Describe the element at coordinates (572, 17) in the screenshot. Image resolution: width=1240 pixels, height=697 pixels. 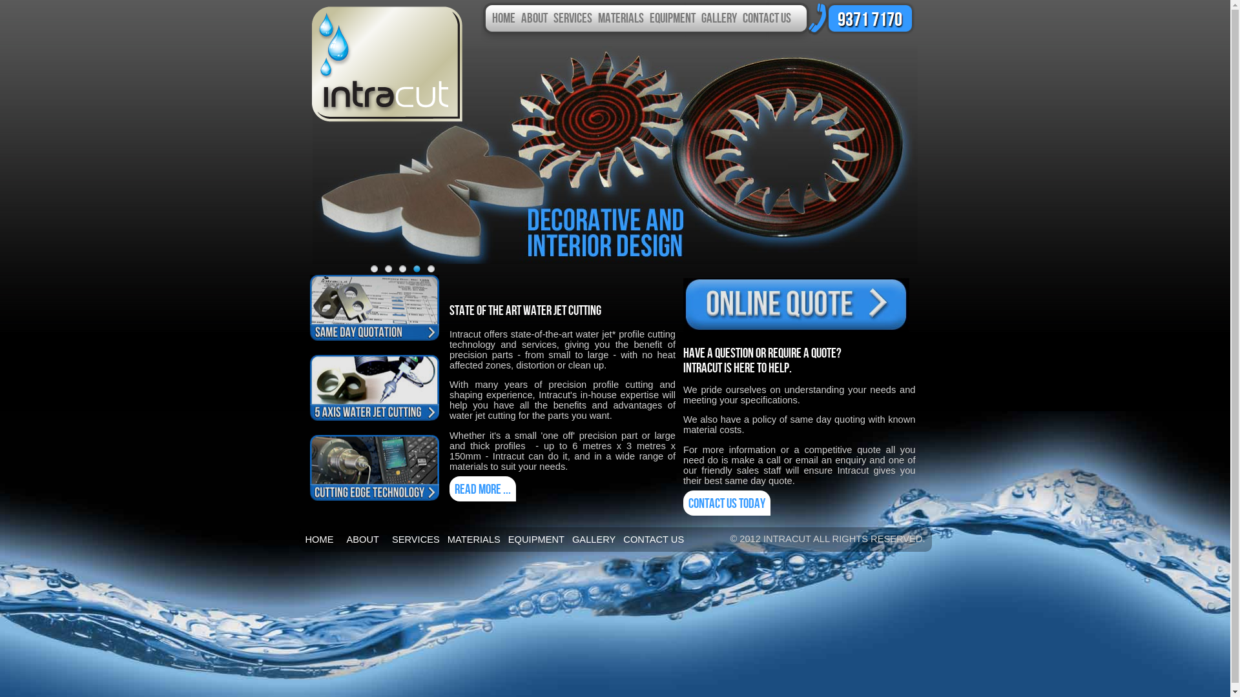
I see `SERVICES` at that location.